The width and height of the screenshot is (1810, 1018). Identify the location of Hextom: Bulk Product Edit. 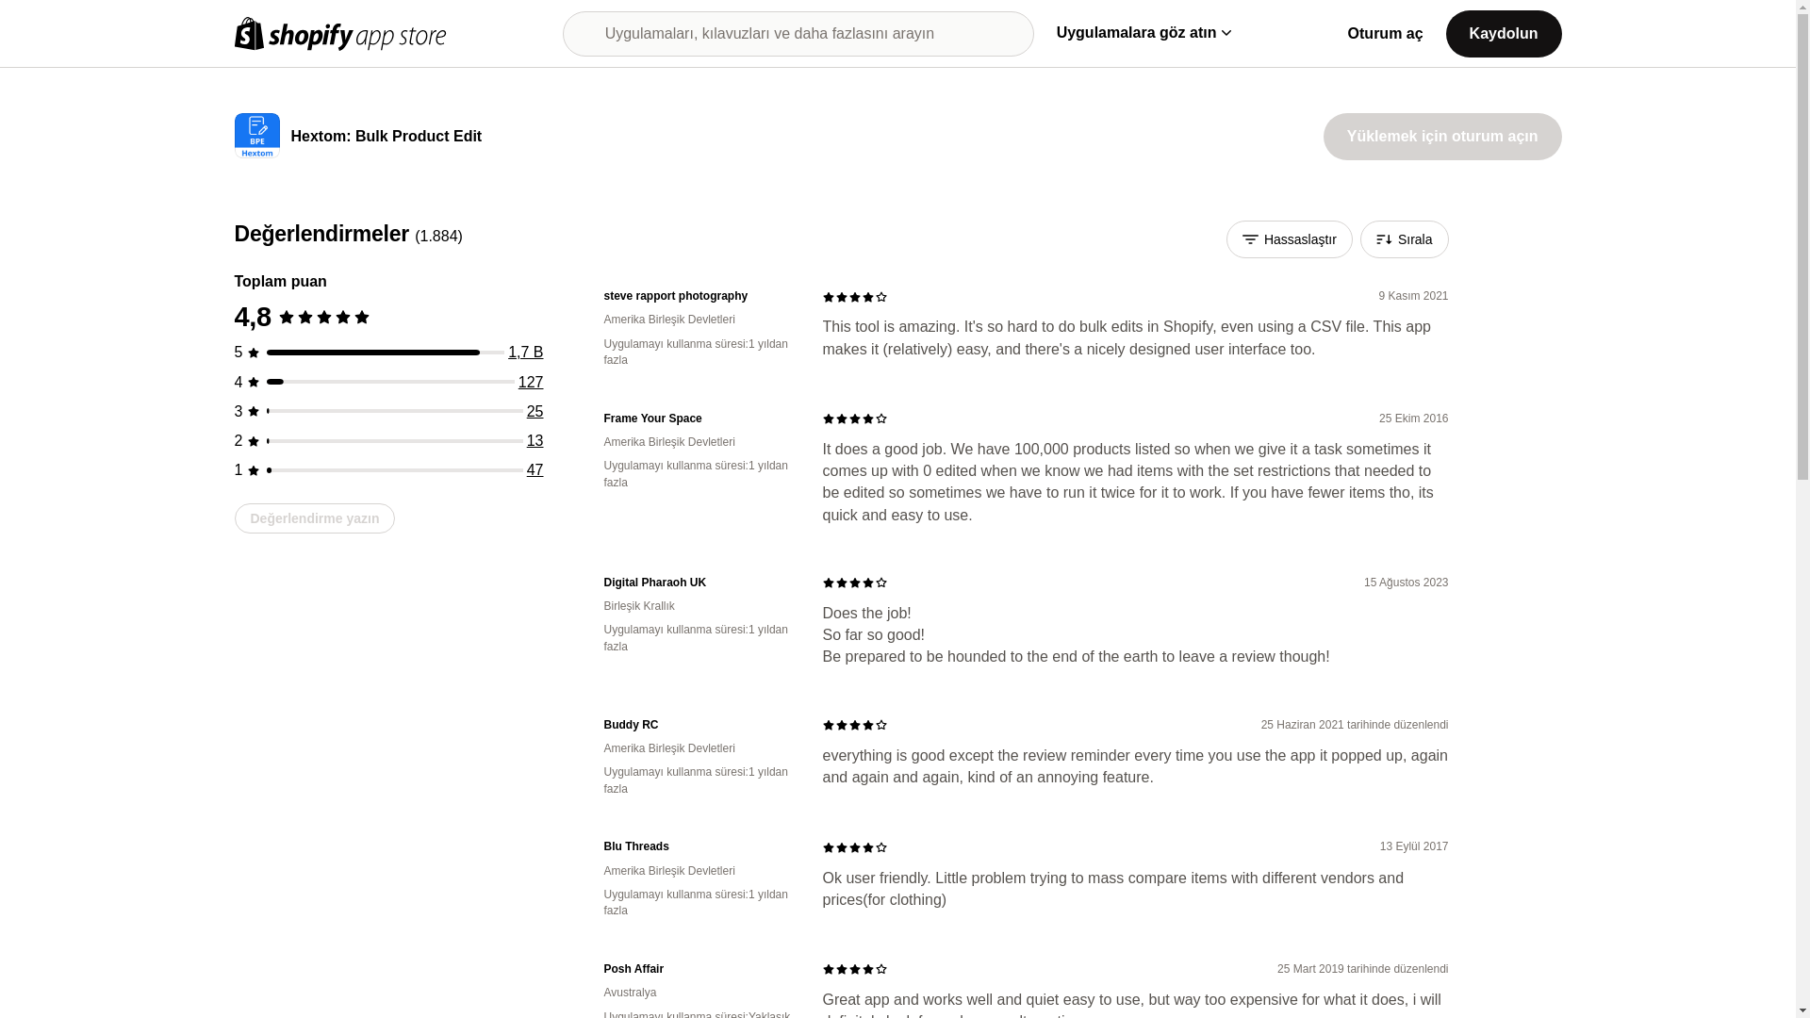
(385, 138).